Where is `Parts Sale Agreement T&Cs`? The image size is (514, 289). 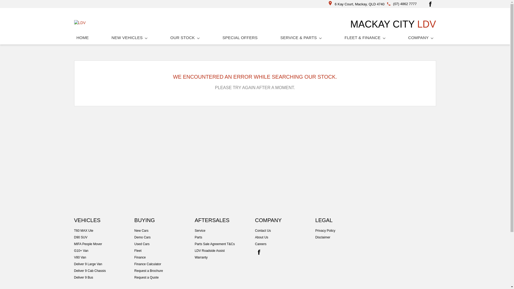
Parts Sale Agreement T&Cs is located at coordinates (225, 244).